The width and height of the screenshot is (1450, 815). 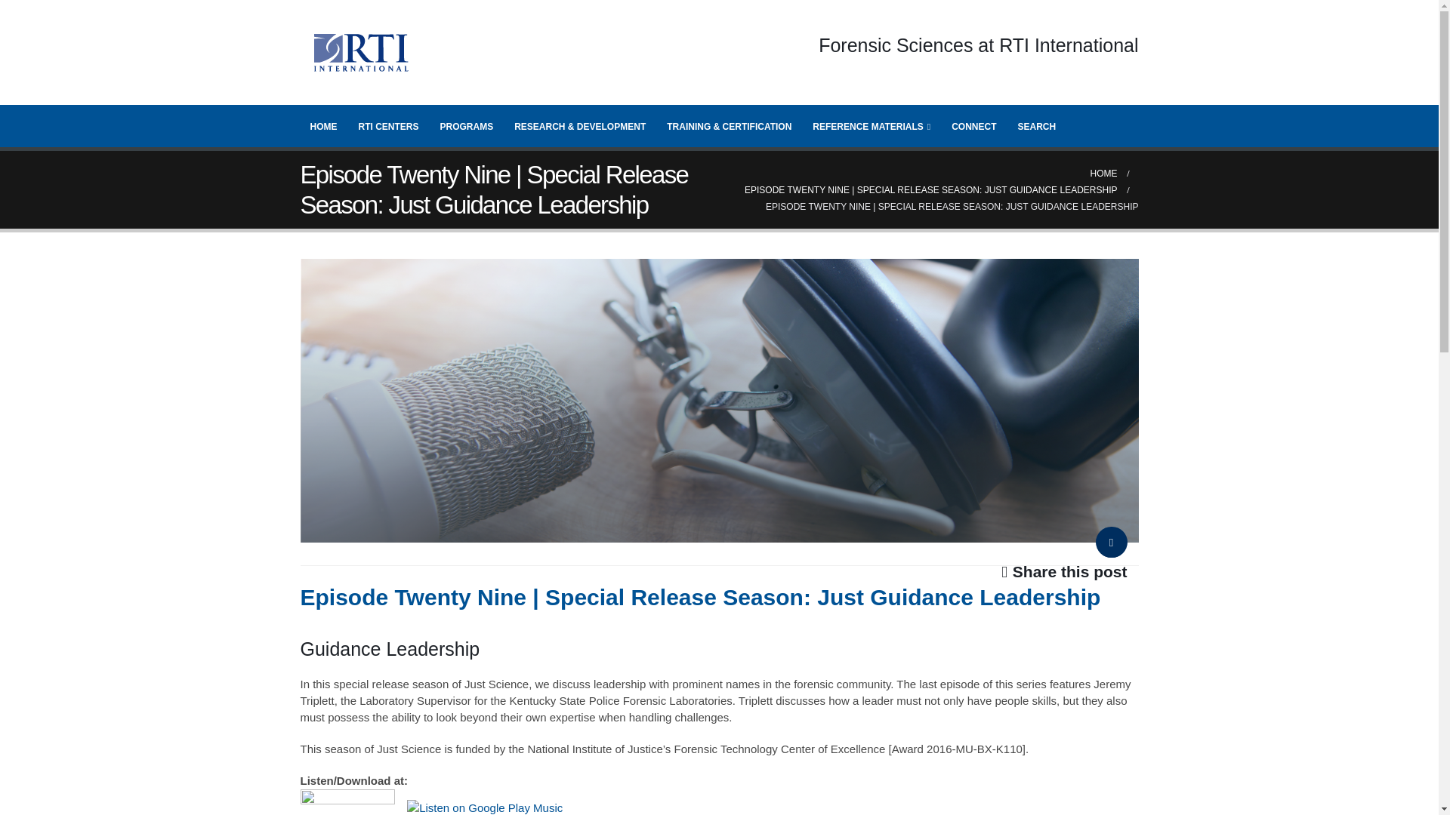 I want to click on PROGRAMS, so click(x=467, y=125).